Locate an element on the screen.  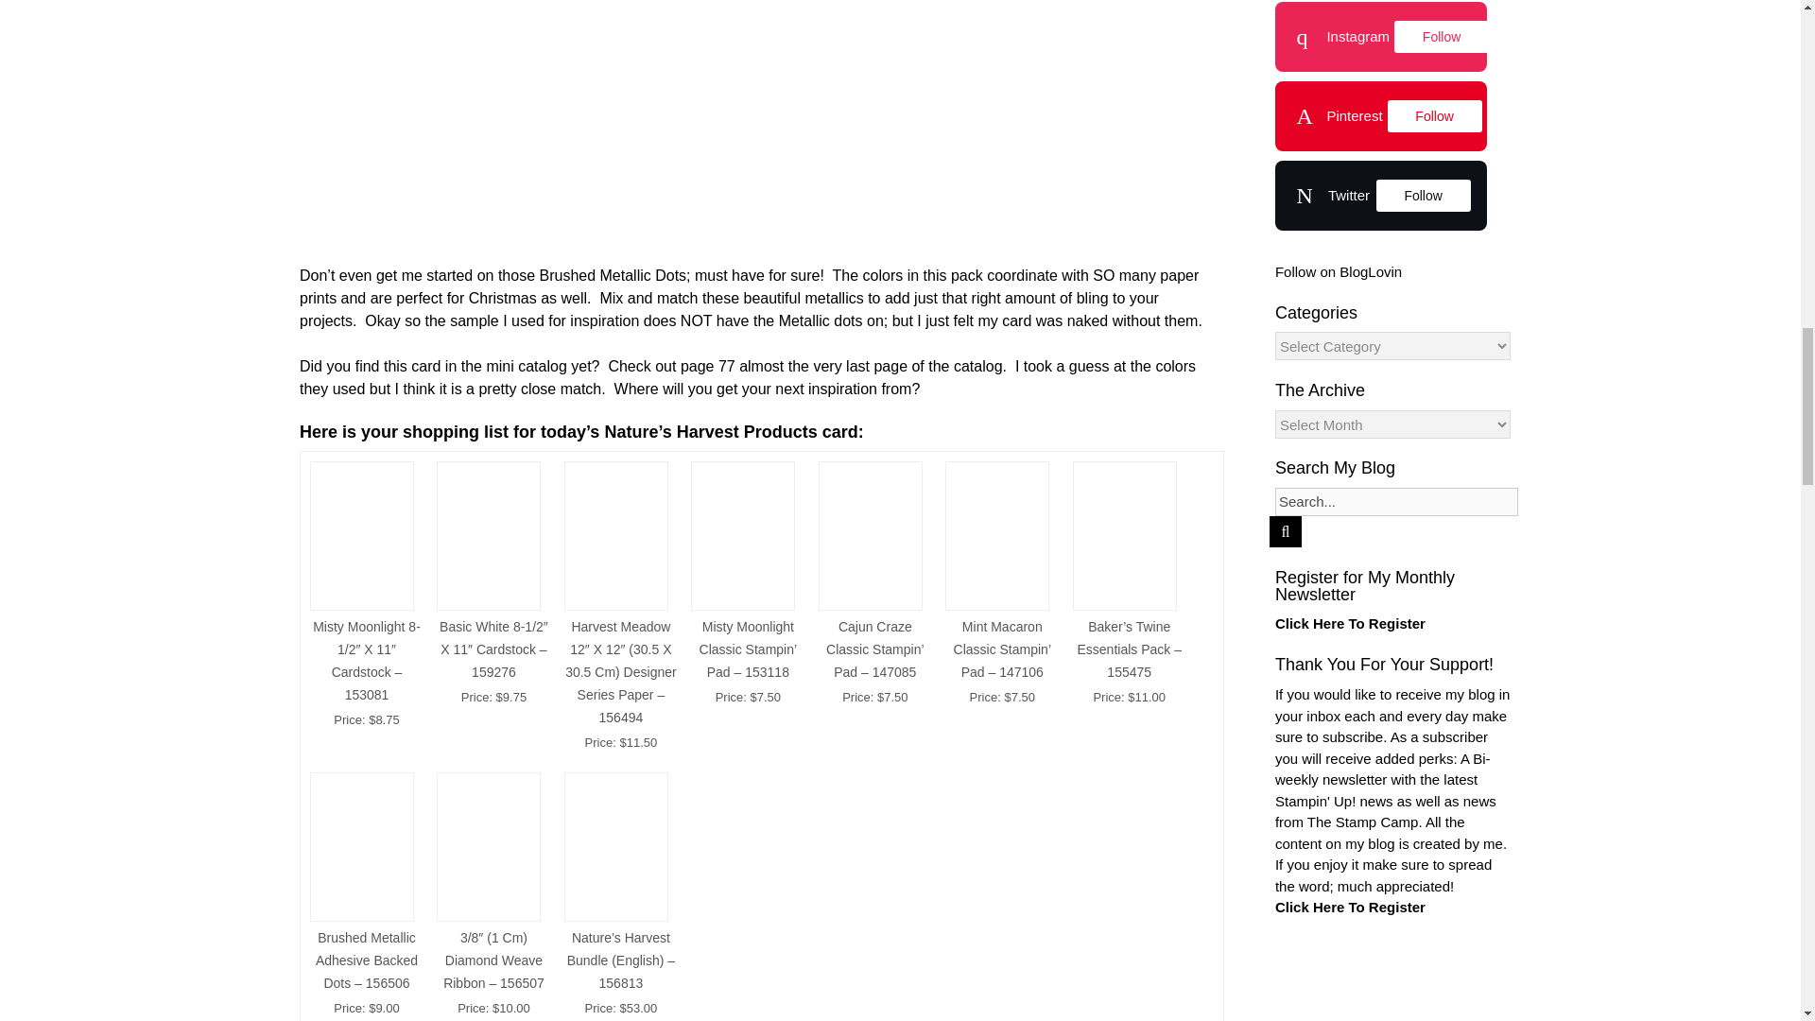
Search for: is located at coordinates (1396, 502).